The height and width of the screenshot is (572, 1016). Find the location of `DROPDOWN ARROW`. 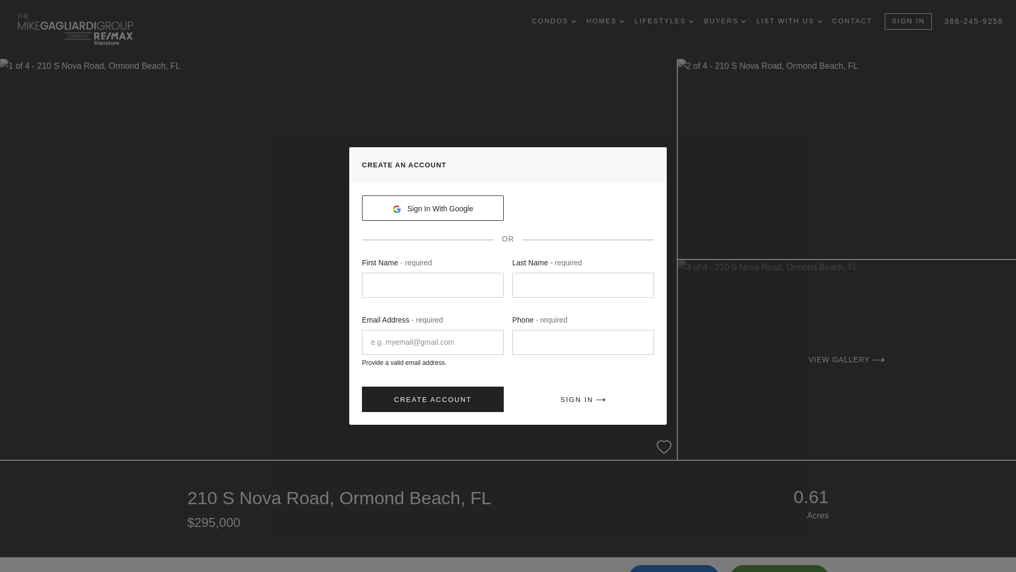

DROPDOWN ARROW is located at coordinates (820, 21).